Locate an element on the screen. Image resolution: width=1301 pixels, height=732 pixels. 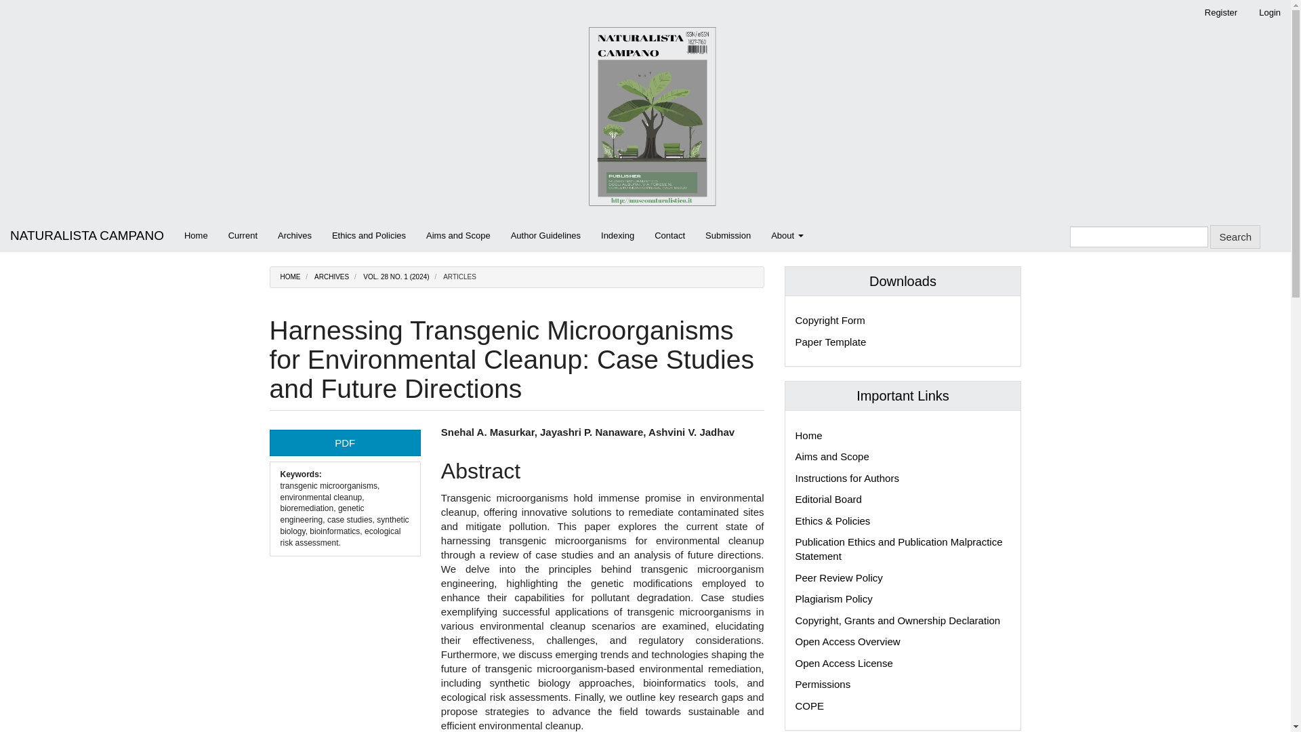
Archives is located at coordinates (294, 236).